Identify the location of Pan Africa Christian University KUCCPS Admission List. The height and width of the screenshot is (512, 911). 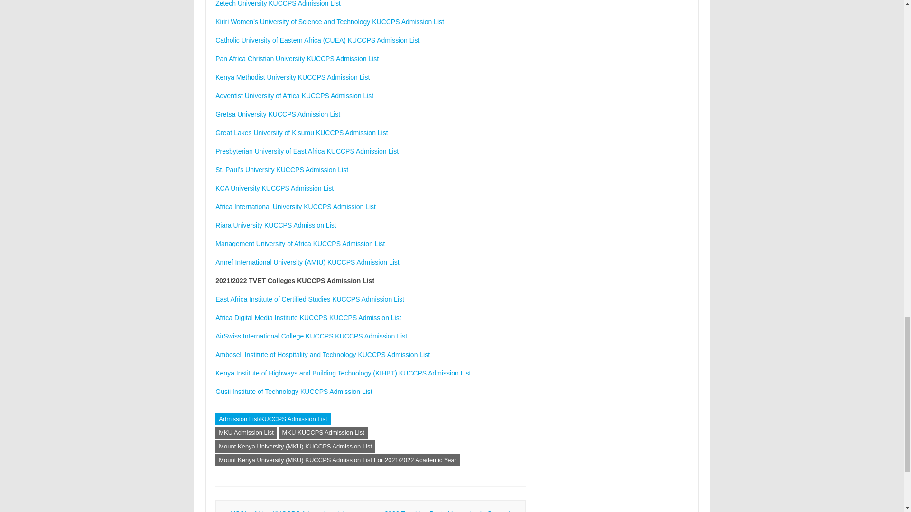
(297, 58).